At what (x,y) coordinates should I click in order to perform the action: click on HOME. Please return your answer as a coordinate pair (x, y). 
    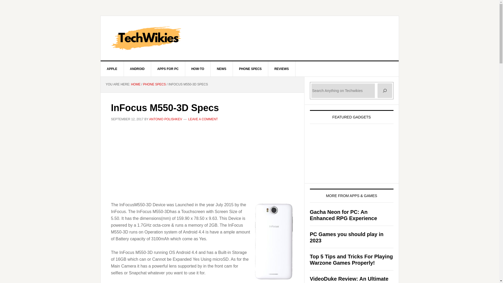
    Looking at the image, I should click on (135, 84).